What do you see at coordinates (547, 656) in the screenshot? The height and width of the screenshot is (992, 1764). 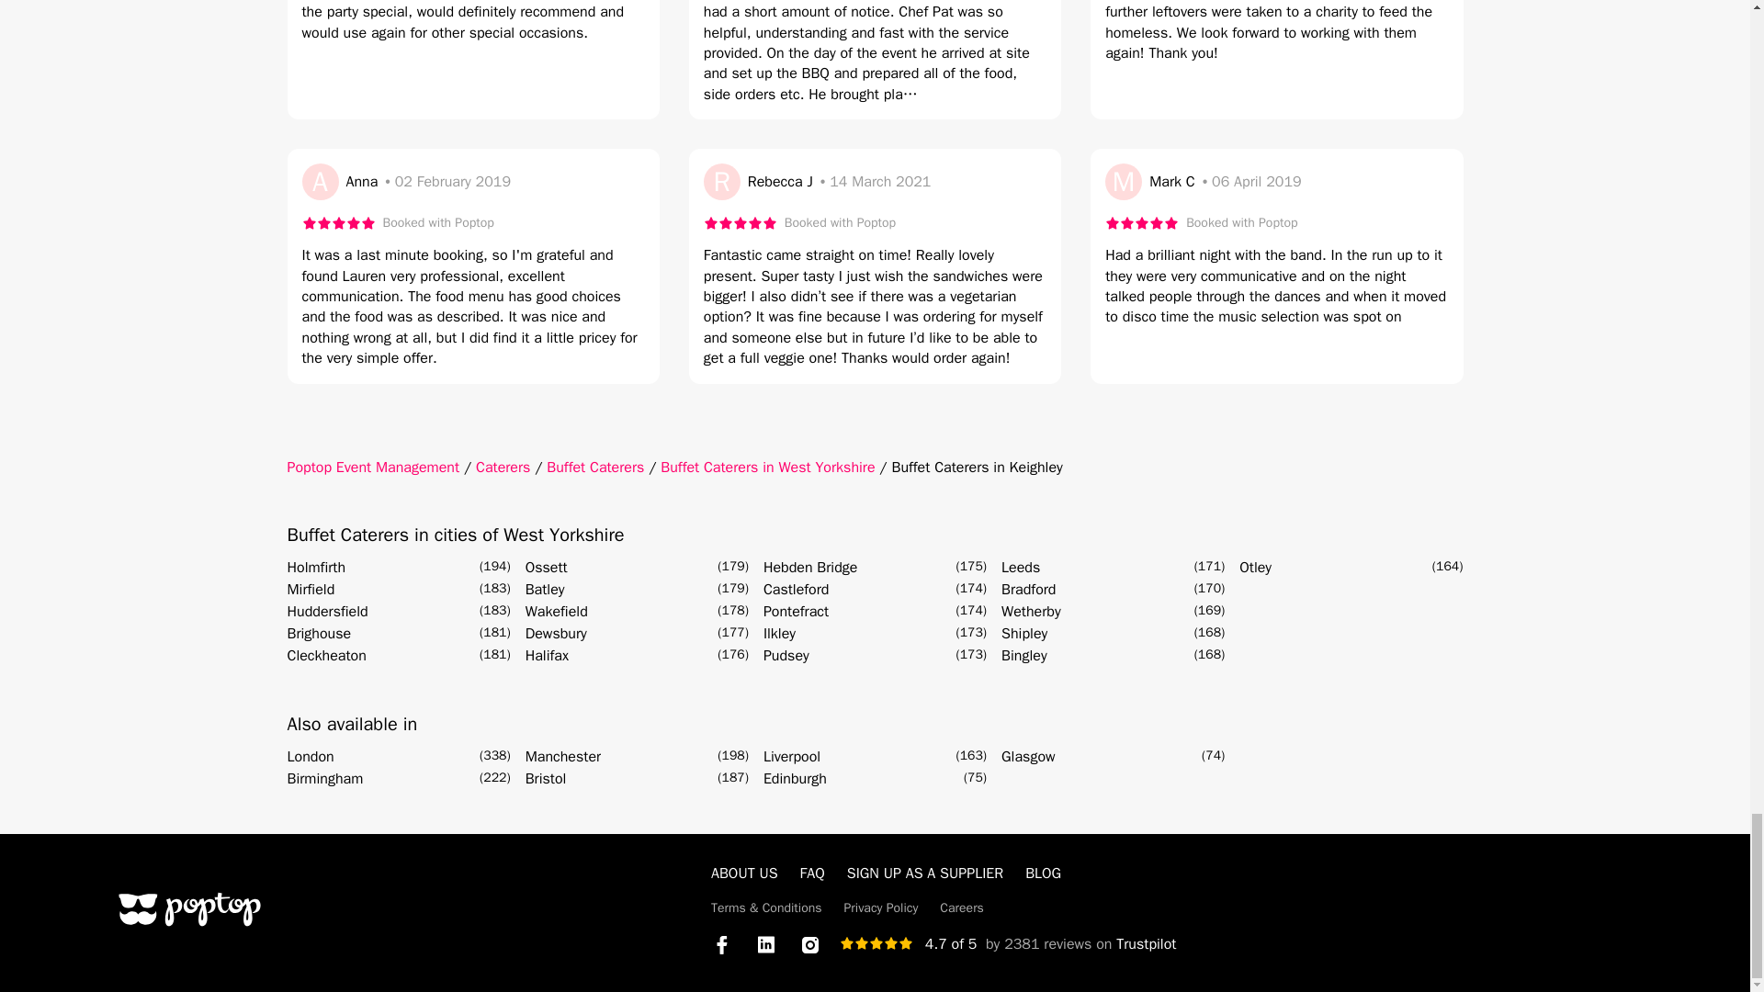 I see `Halifax` at bounding box center [547, 656].